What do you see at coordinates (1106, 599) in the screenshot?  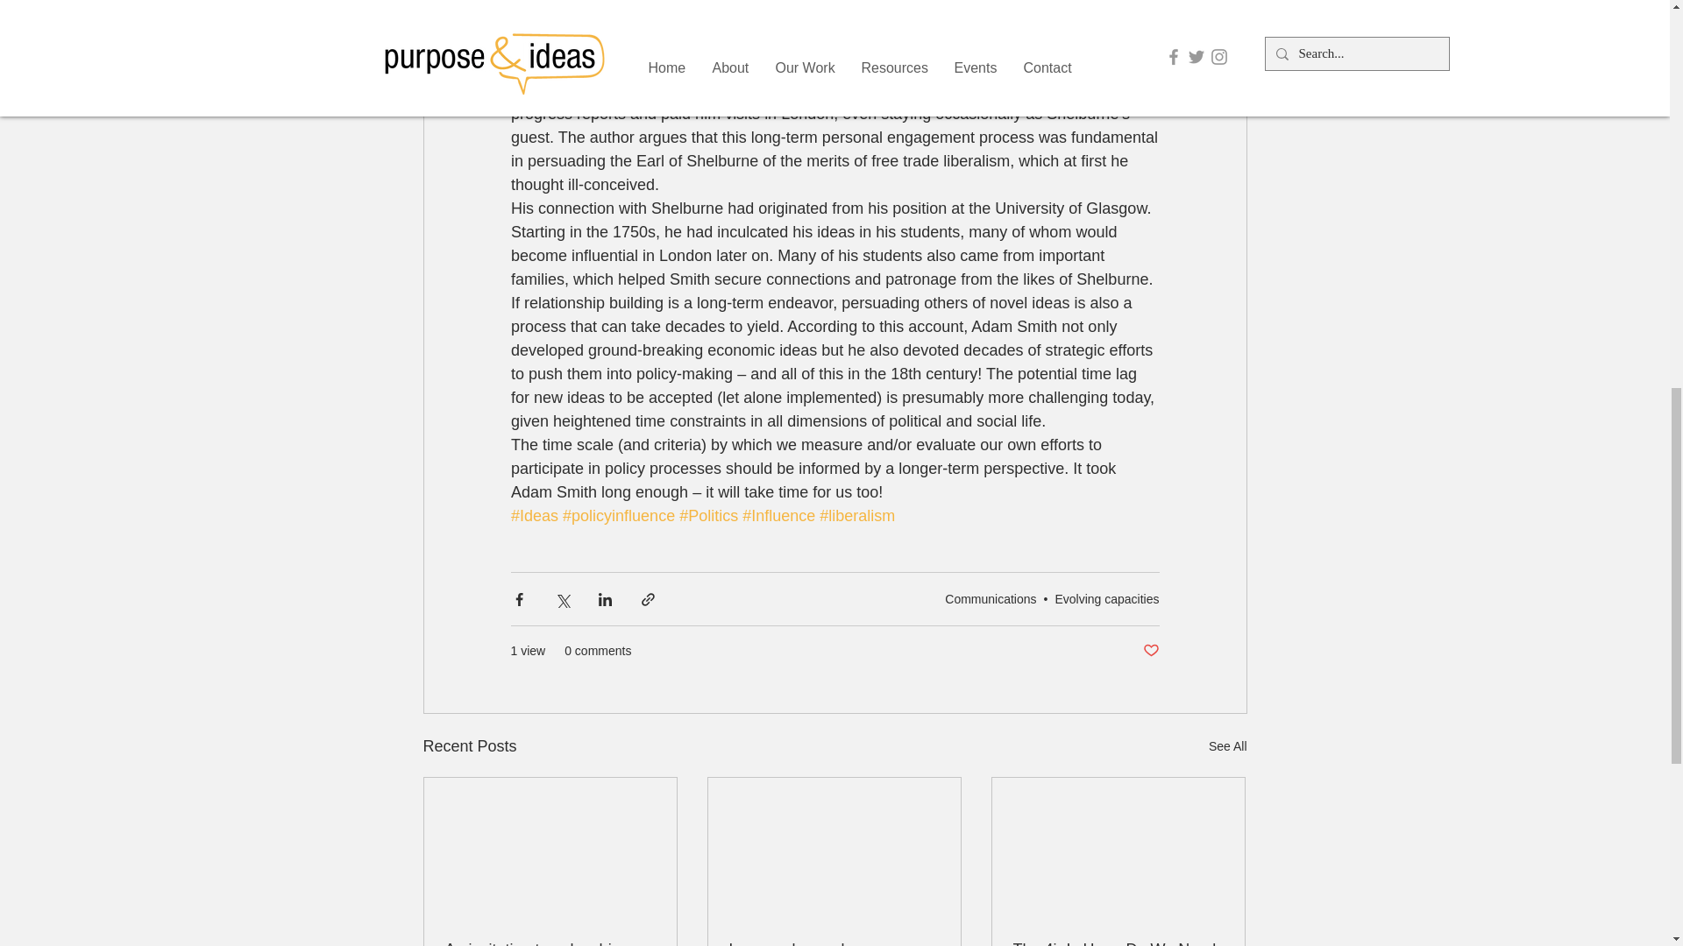 I see `Evolving capacities` at bounding box center [1106, 599].